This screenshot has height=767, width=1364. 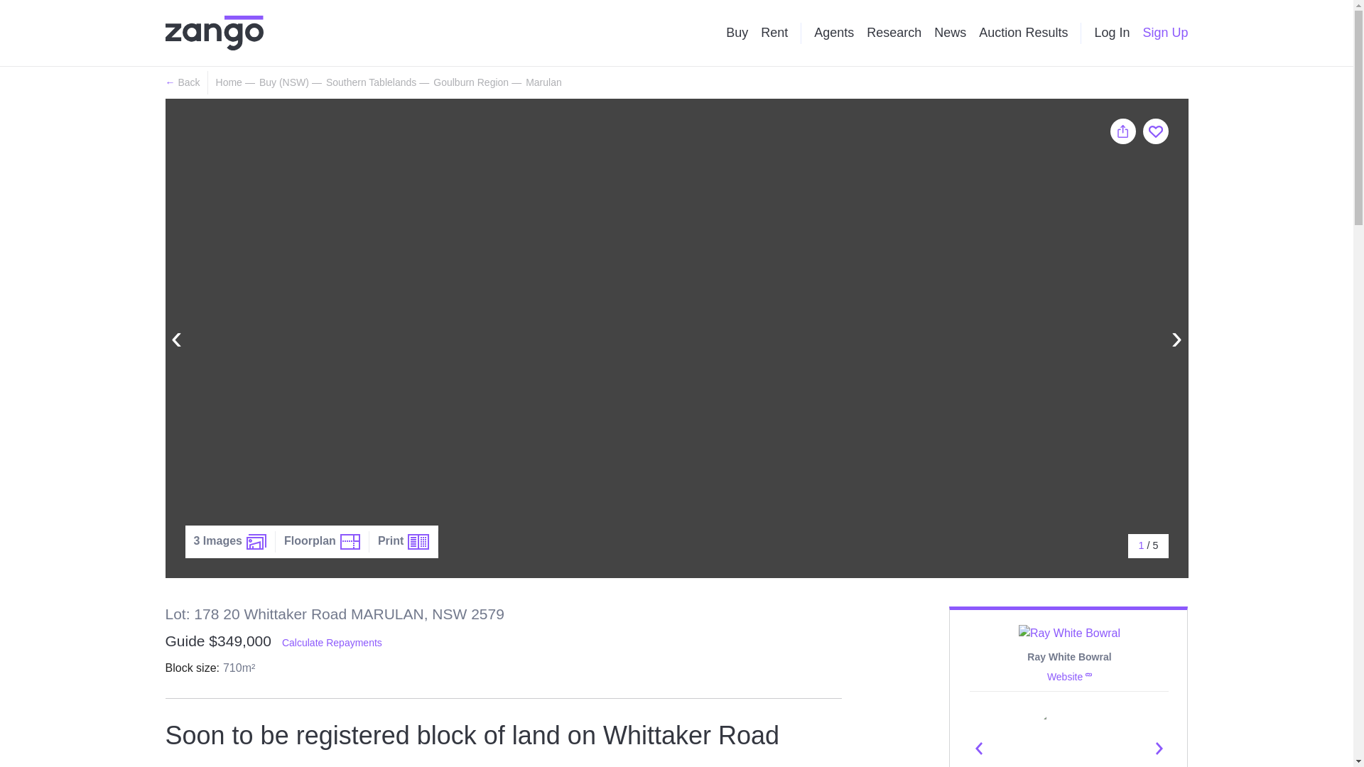 What do you see at coordinates (214, 33) in the screenshot?
I see `Zango Logo` at bounding box center [214, 33].